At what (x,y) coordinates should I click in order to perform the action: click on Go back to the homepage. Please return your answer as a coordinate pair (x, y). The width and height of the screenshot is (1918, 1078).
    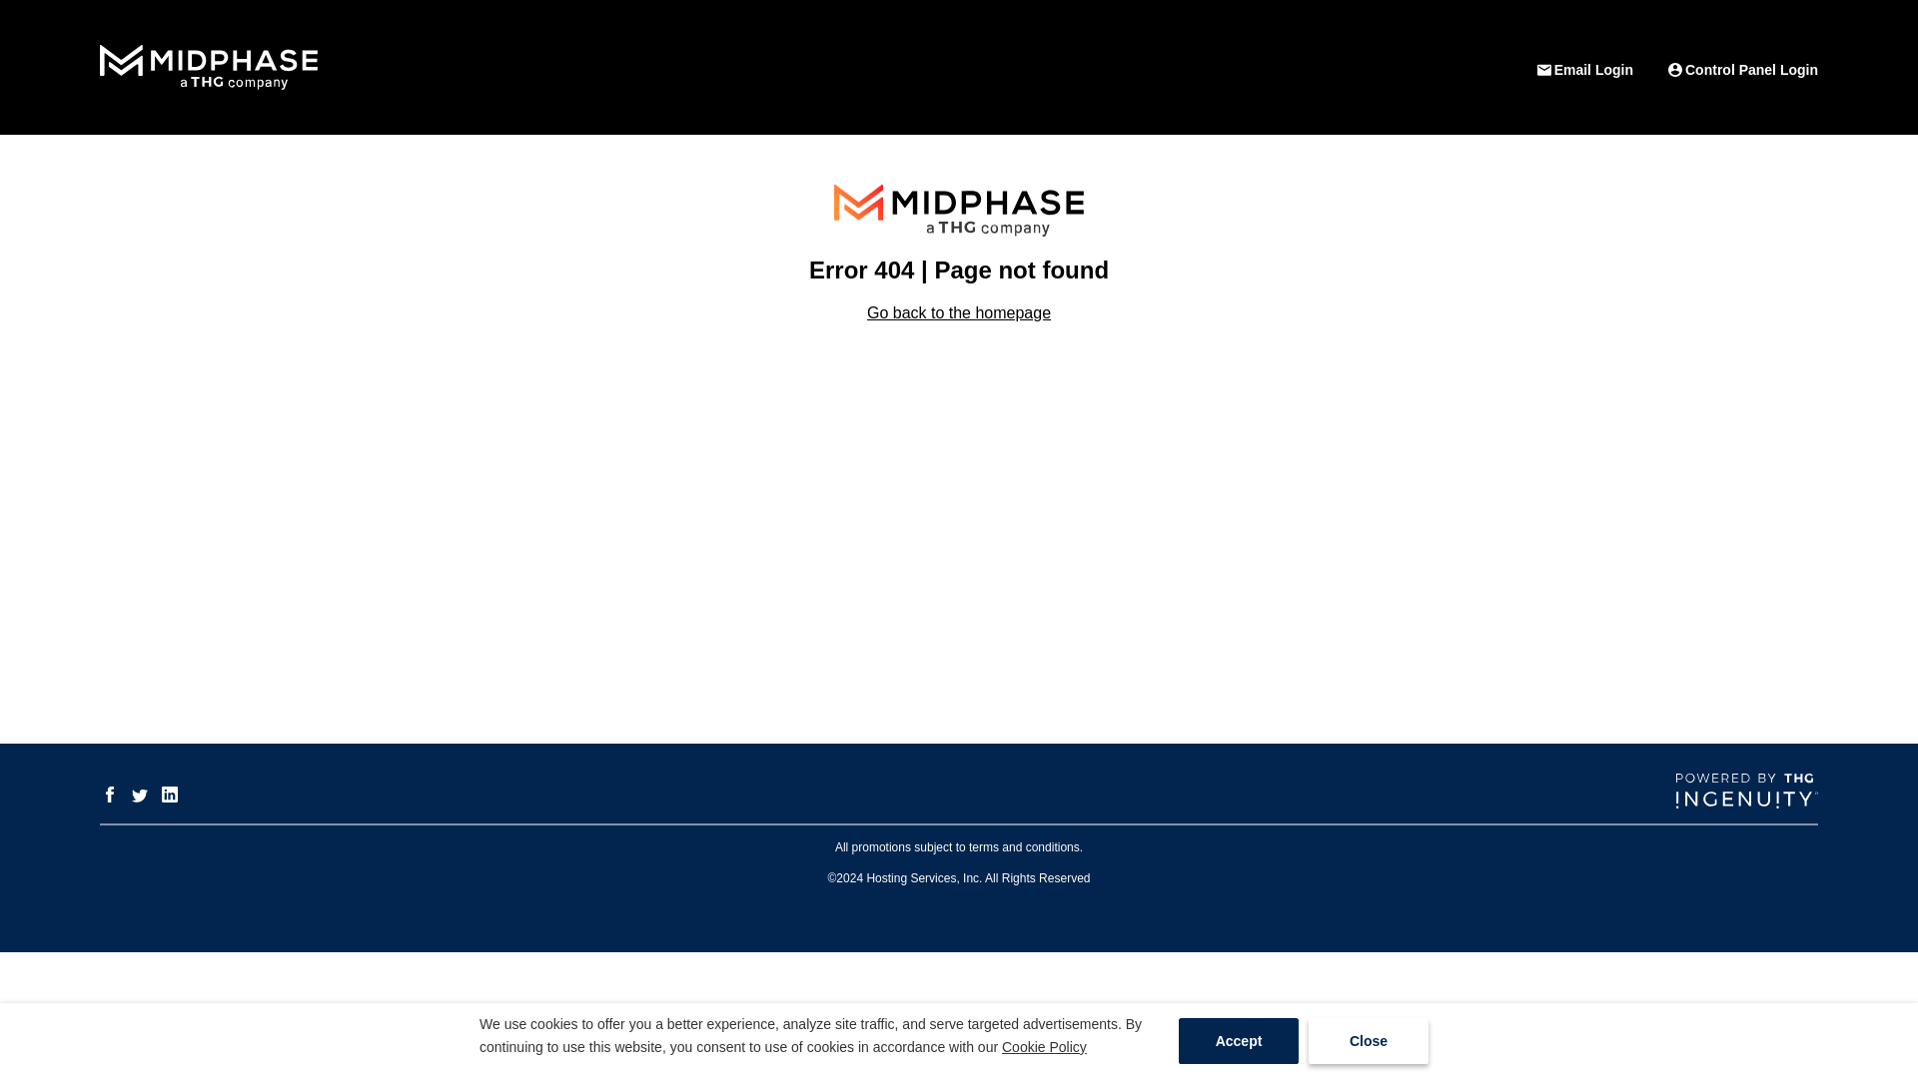
    Looking at the image, I should click on (959, 312).